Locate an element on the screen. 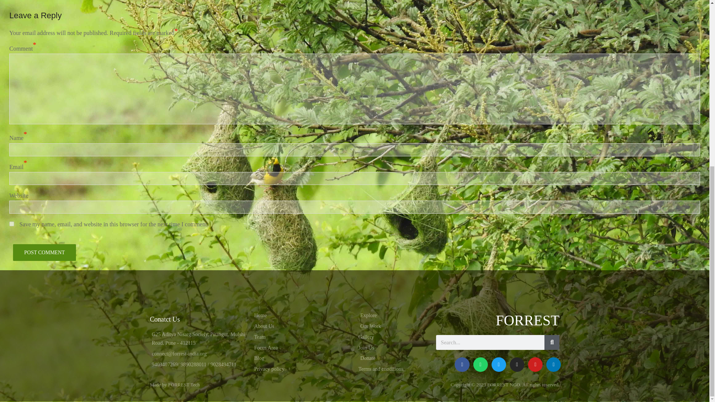 The height and width of the screenshot is (402, 715). Home is located at coordinates (302, 315).